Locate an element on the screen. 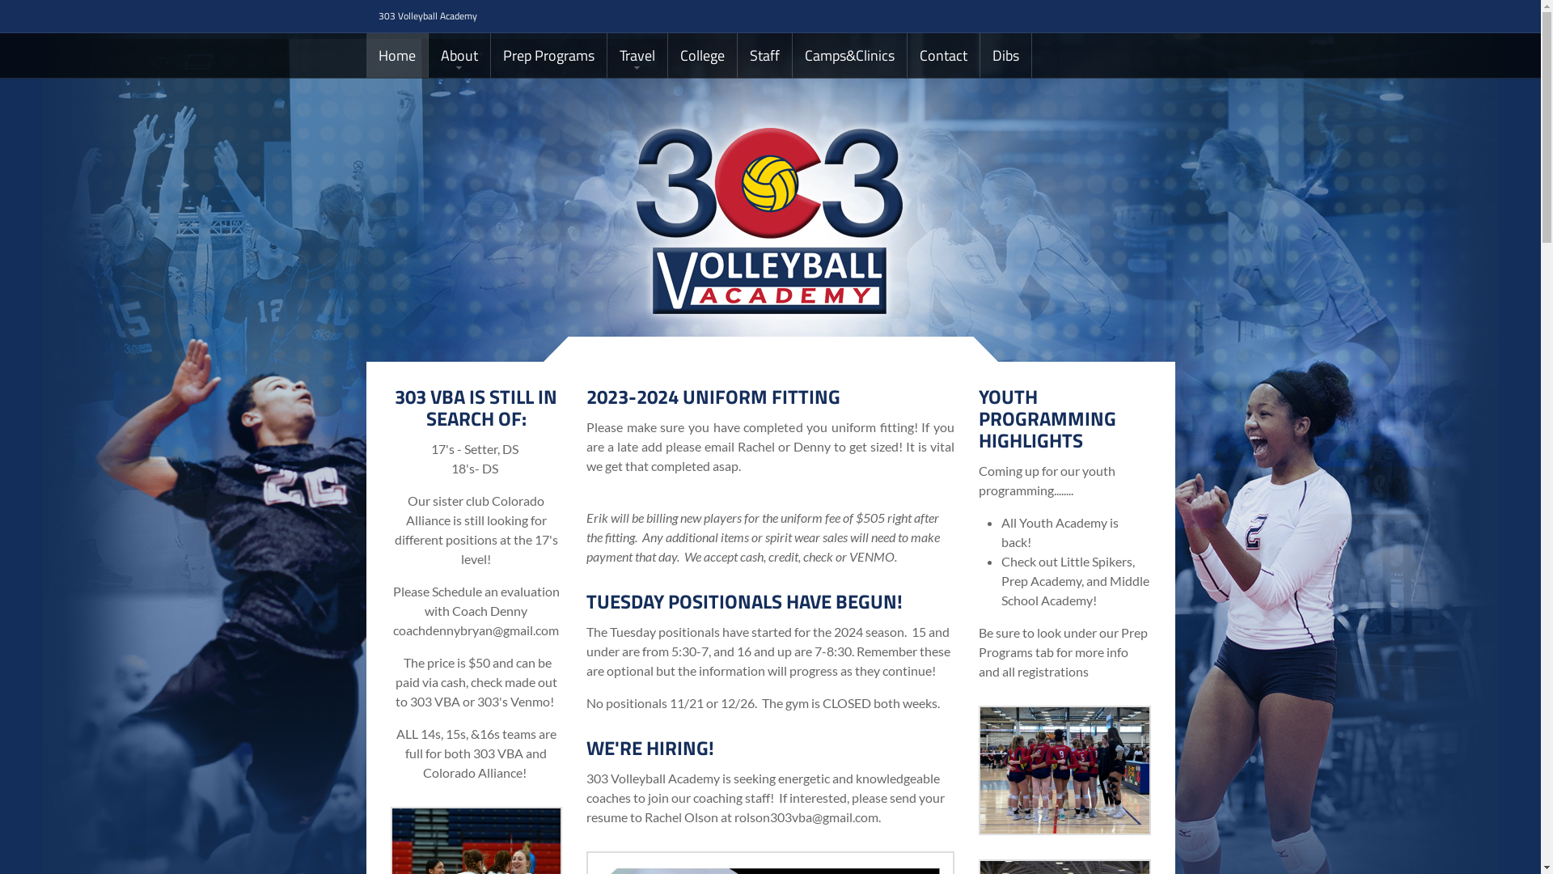 The height and width of the screenshot is (874, 1553). Staff is located at coordinates (765, 55).